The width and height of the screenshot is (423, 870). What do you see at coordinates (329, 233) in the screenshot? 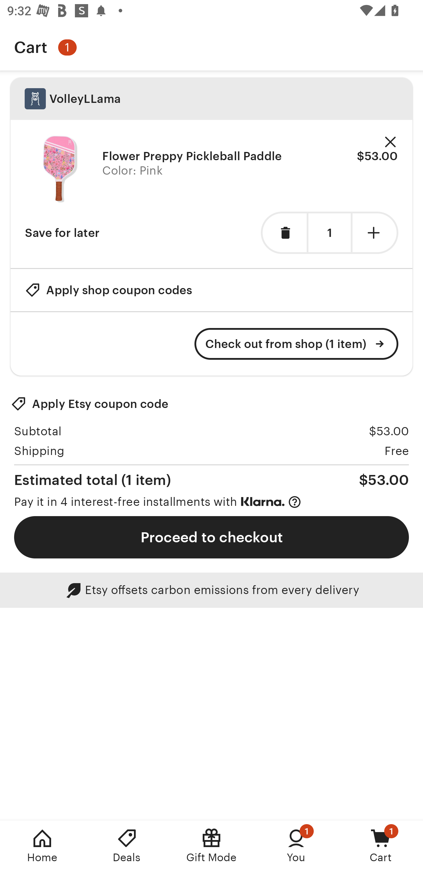
I see `1` at bounding box center [329, 233].